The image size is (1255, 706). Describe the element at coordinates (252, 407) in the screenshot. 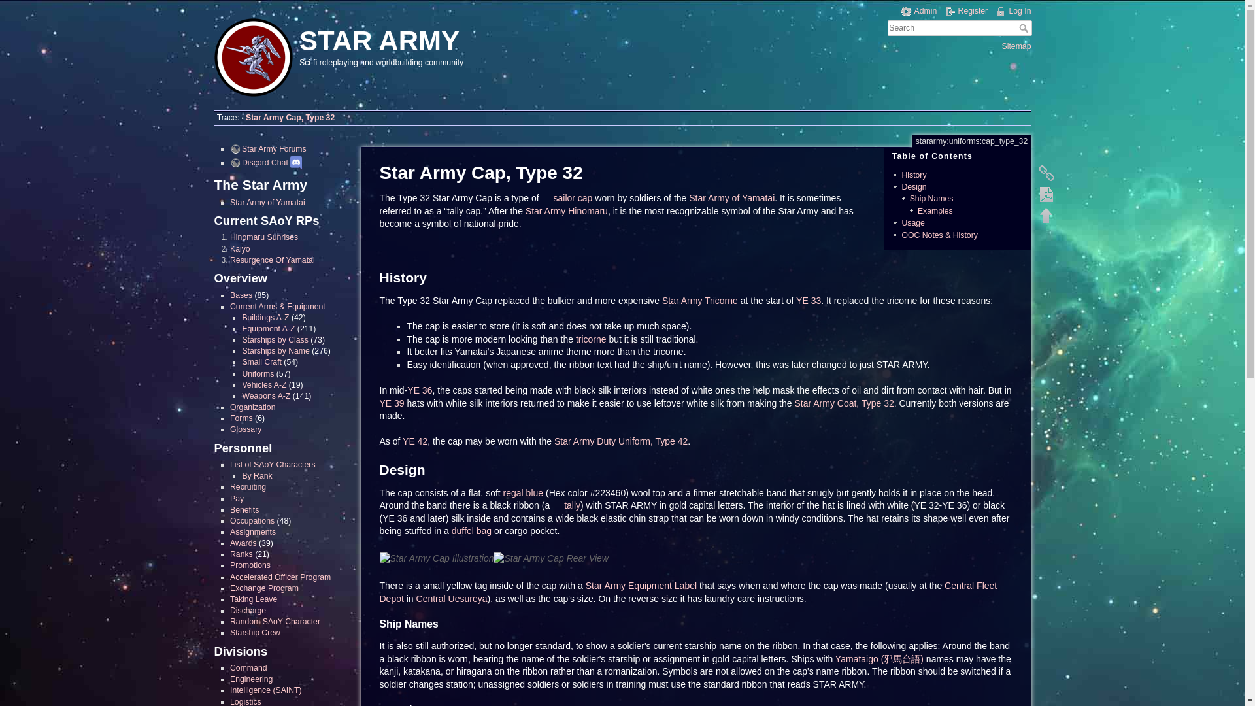

I see `Organization` at that location.